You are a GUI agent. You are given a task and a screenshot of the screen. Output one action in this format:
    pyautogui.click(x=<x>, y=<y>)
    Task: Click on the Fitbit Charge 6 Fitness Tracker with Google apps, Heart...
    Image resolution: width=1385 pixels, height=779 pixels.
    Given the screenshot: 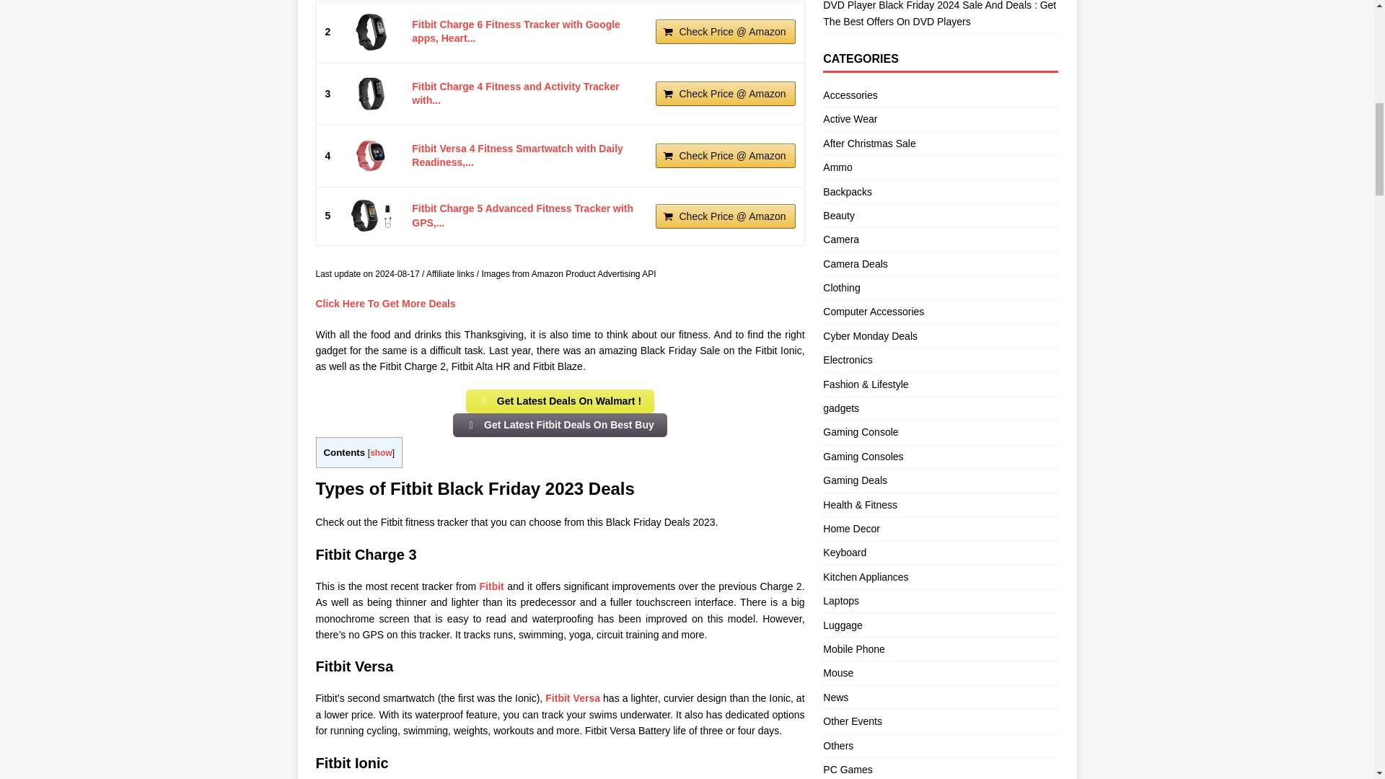 What is the action you would take?
    pyautogui.click(x=516, y=31)
    